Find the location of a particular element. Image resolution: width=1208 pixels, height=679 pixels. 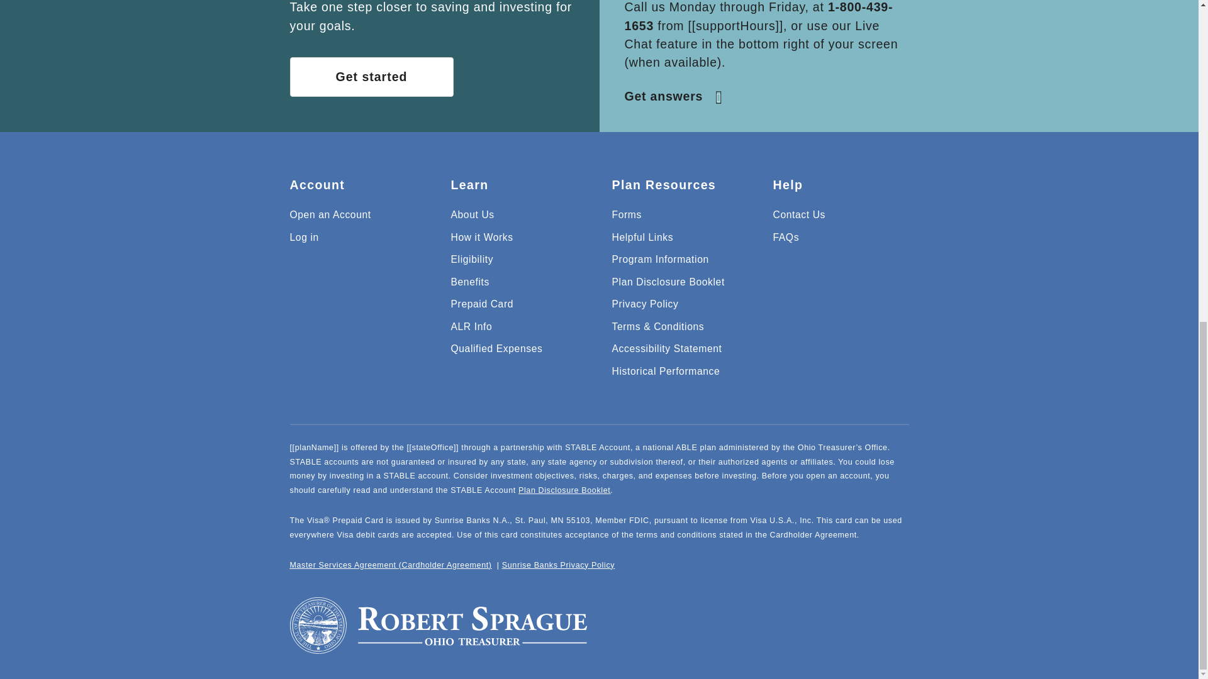

Benefits is located at coordinates (469, 282).